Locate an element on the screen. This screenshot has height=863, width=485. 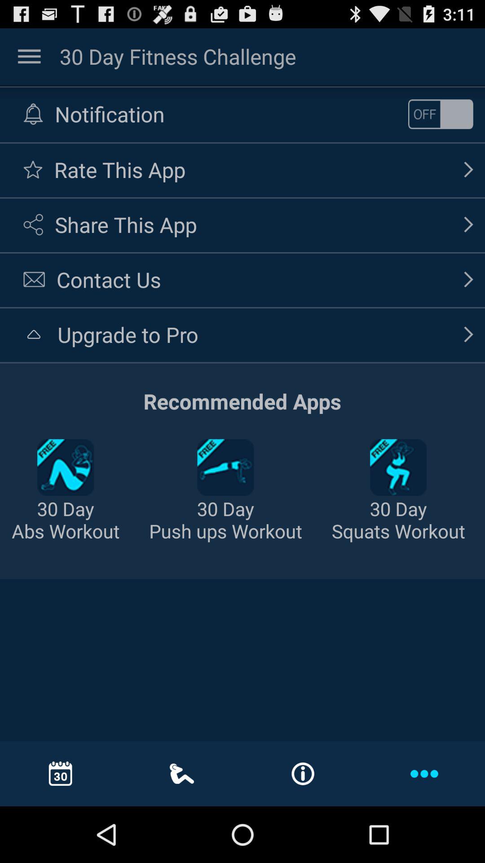
click information icon is located at coordinates (303, 774).